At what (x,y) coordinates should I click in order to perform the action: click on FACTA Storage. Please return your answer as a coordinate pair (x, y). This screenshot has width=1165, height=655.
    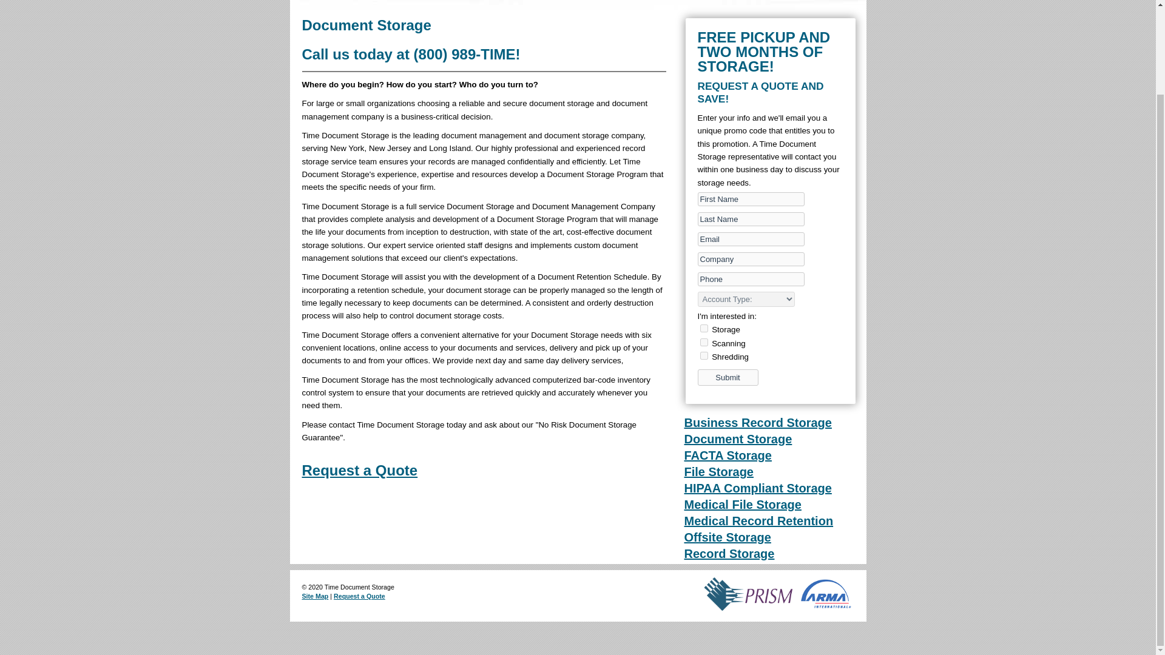
    Looking at the image, I should click on (728, 455).